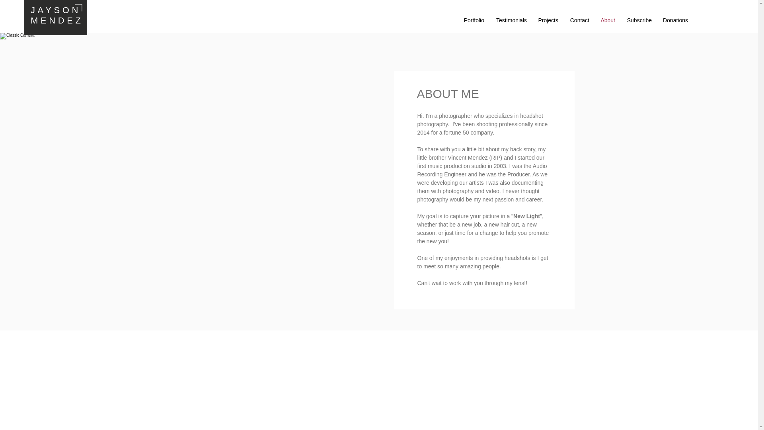  What do you see at coordinates (57, 15) in the screenshot?
I see `JAYSON MENDEZ` at bounding box center [57, 15].